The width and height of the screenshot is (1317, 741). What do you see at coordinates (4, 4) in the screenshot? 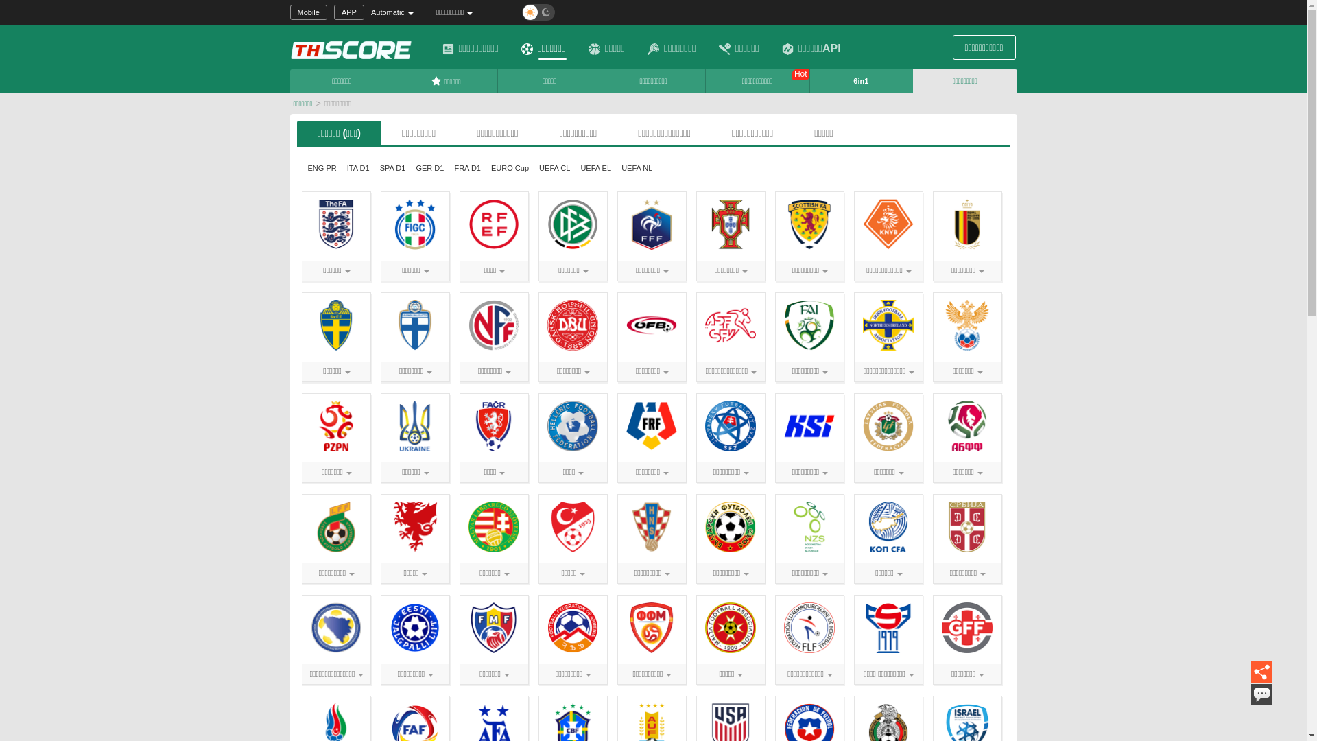
I see `on` at bounding box center [4, 4].